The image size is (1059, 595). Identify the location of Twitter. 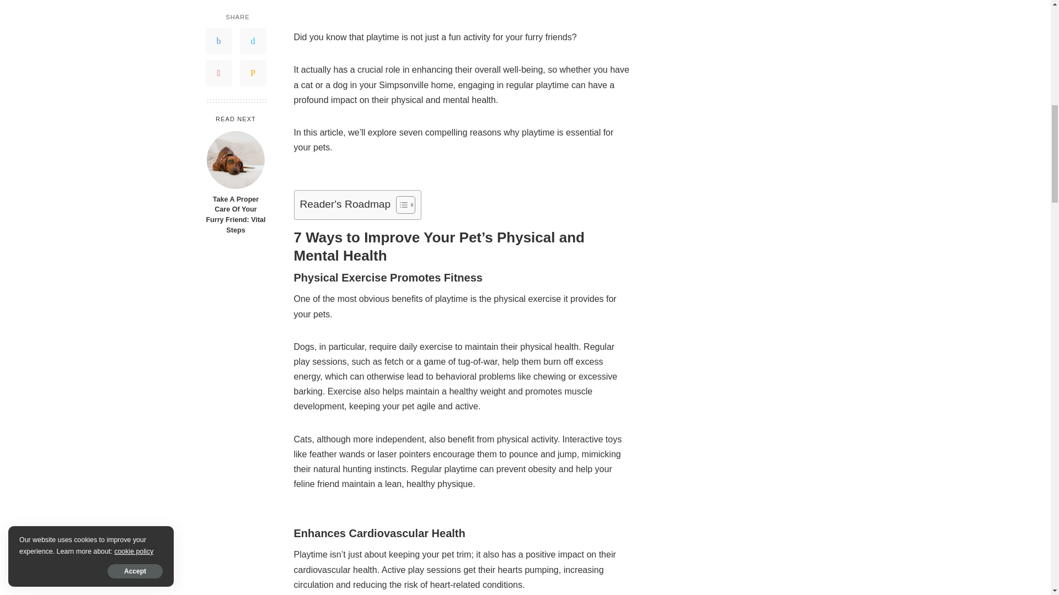
(252, 41).